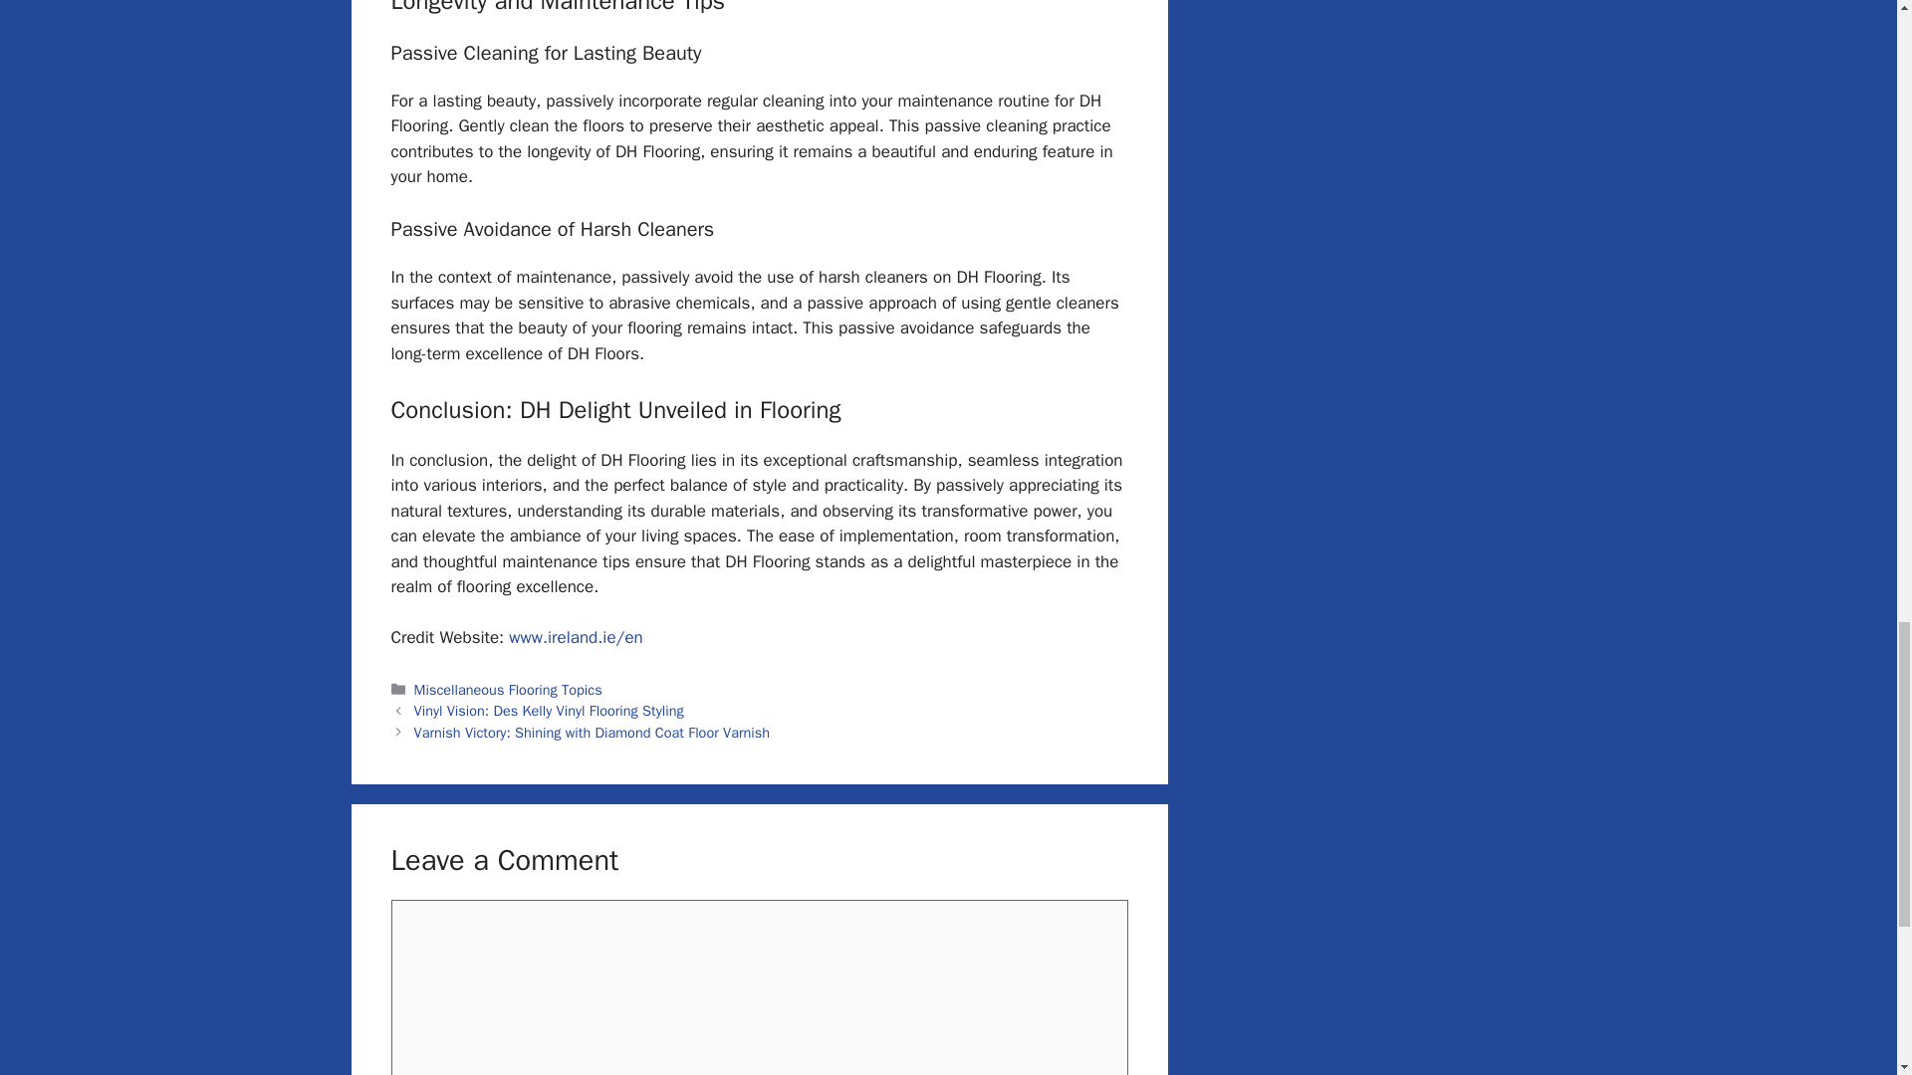  I want to click on Miscellaneous Flooring Topics, so click(508, 689).